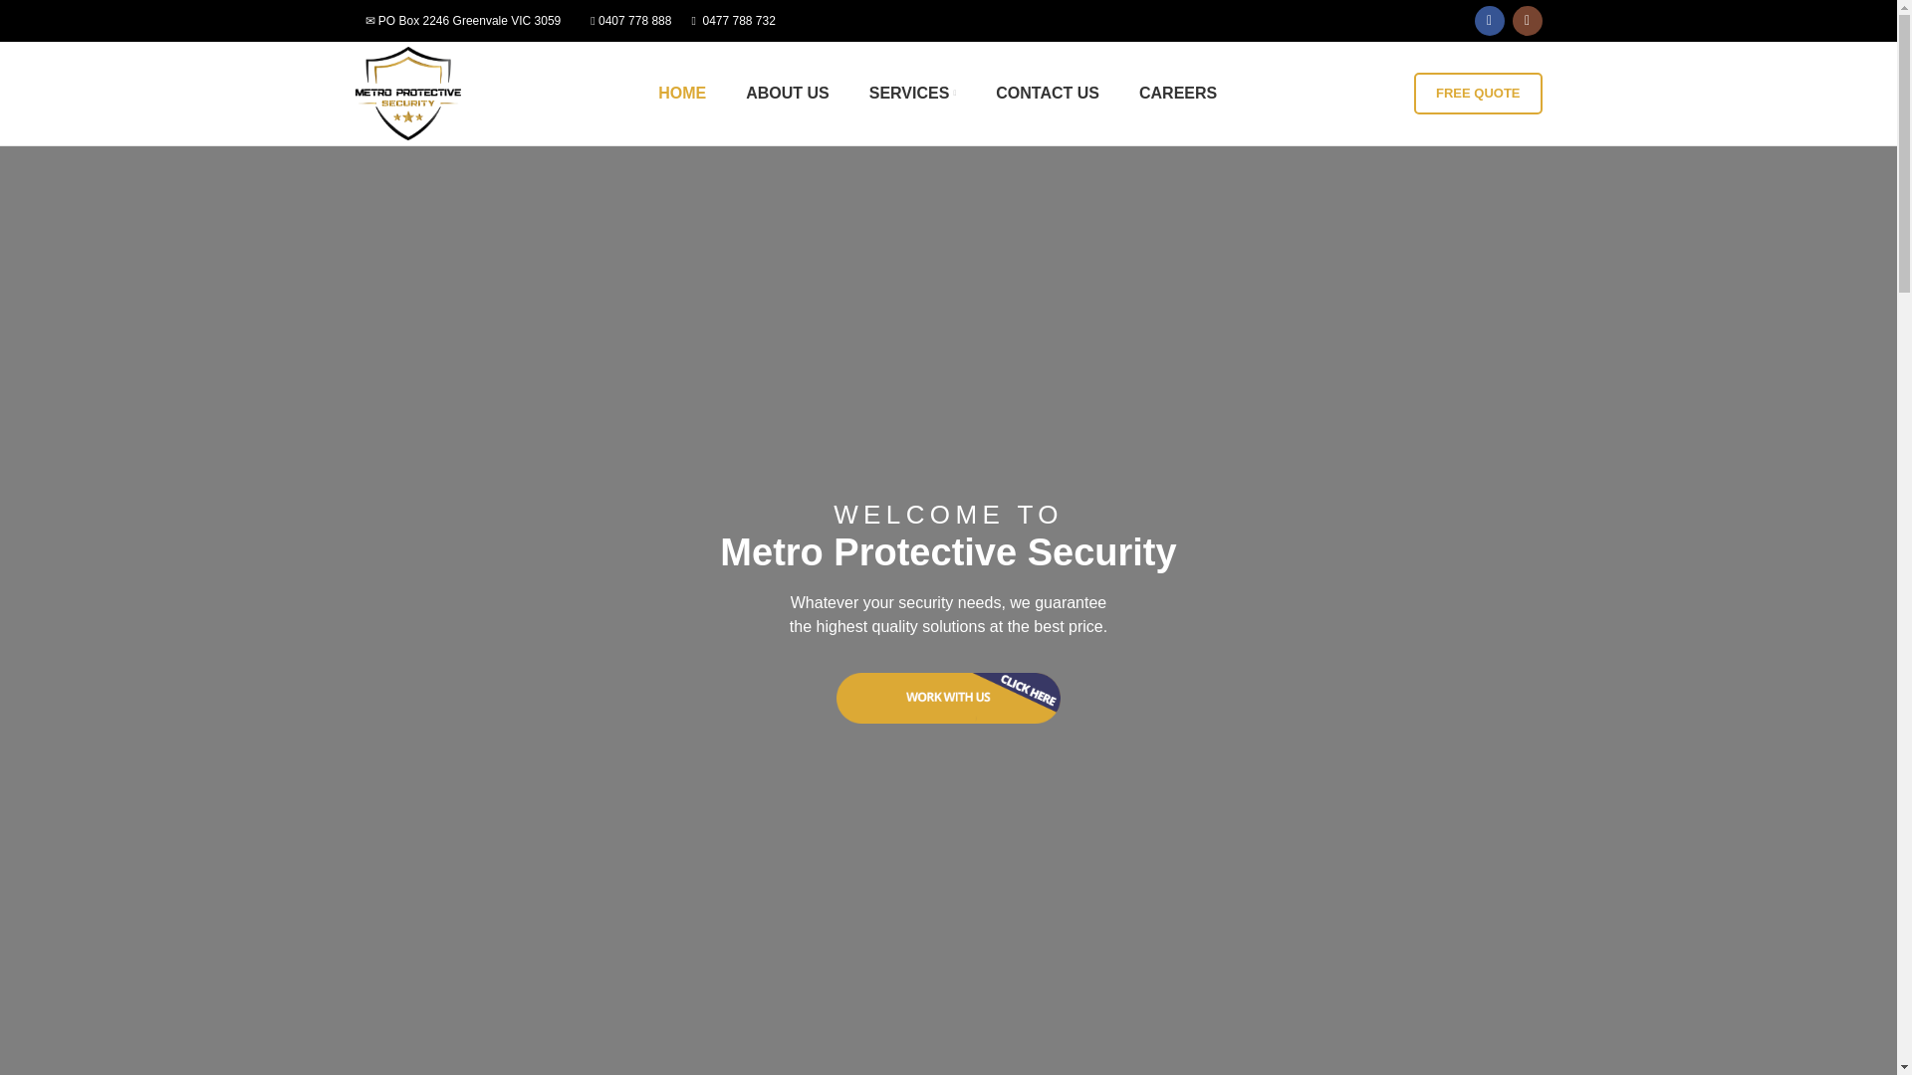 The width and height of the screenshot is (1912, 1075). Describe the element at coordinates (787, 94) in the screenshot. I see `ABOUT US` at that location.